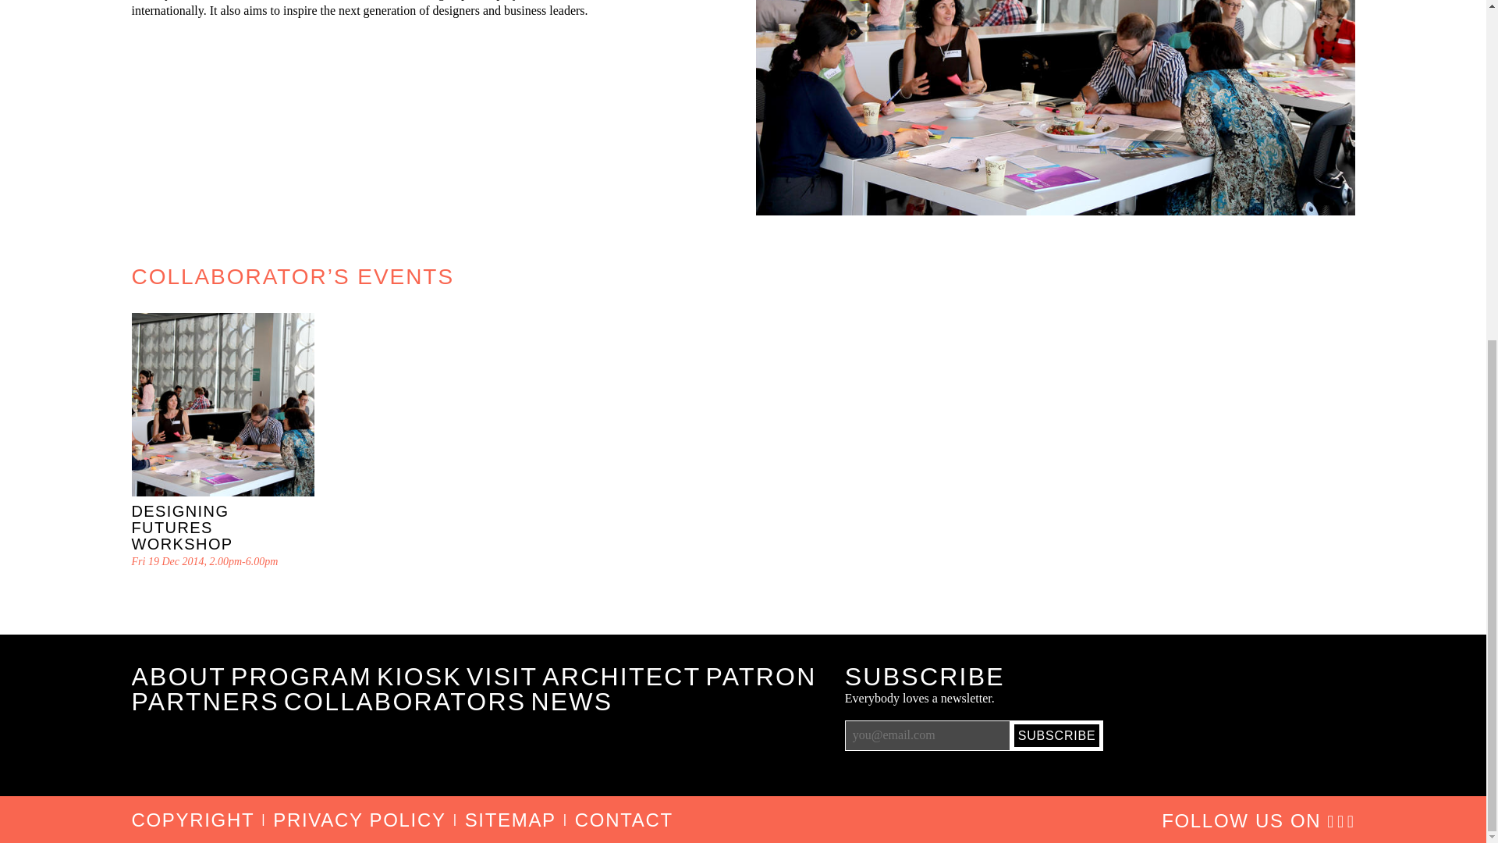  What do you see at coordinates (510, 820) in the screenshot?
I see `SITEMAP` at bounding box center [510, 820].